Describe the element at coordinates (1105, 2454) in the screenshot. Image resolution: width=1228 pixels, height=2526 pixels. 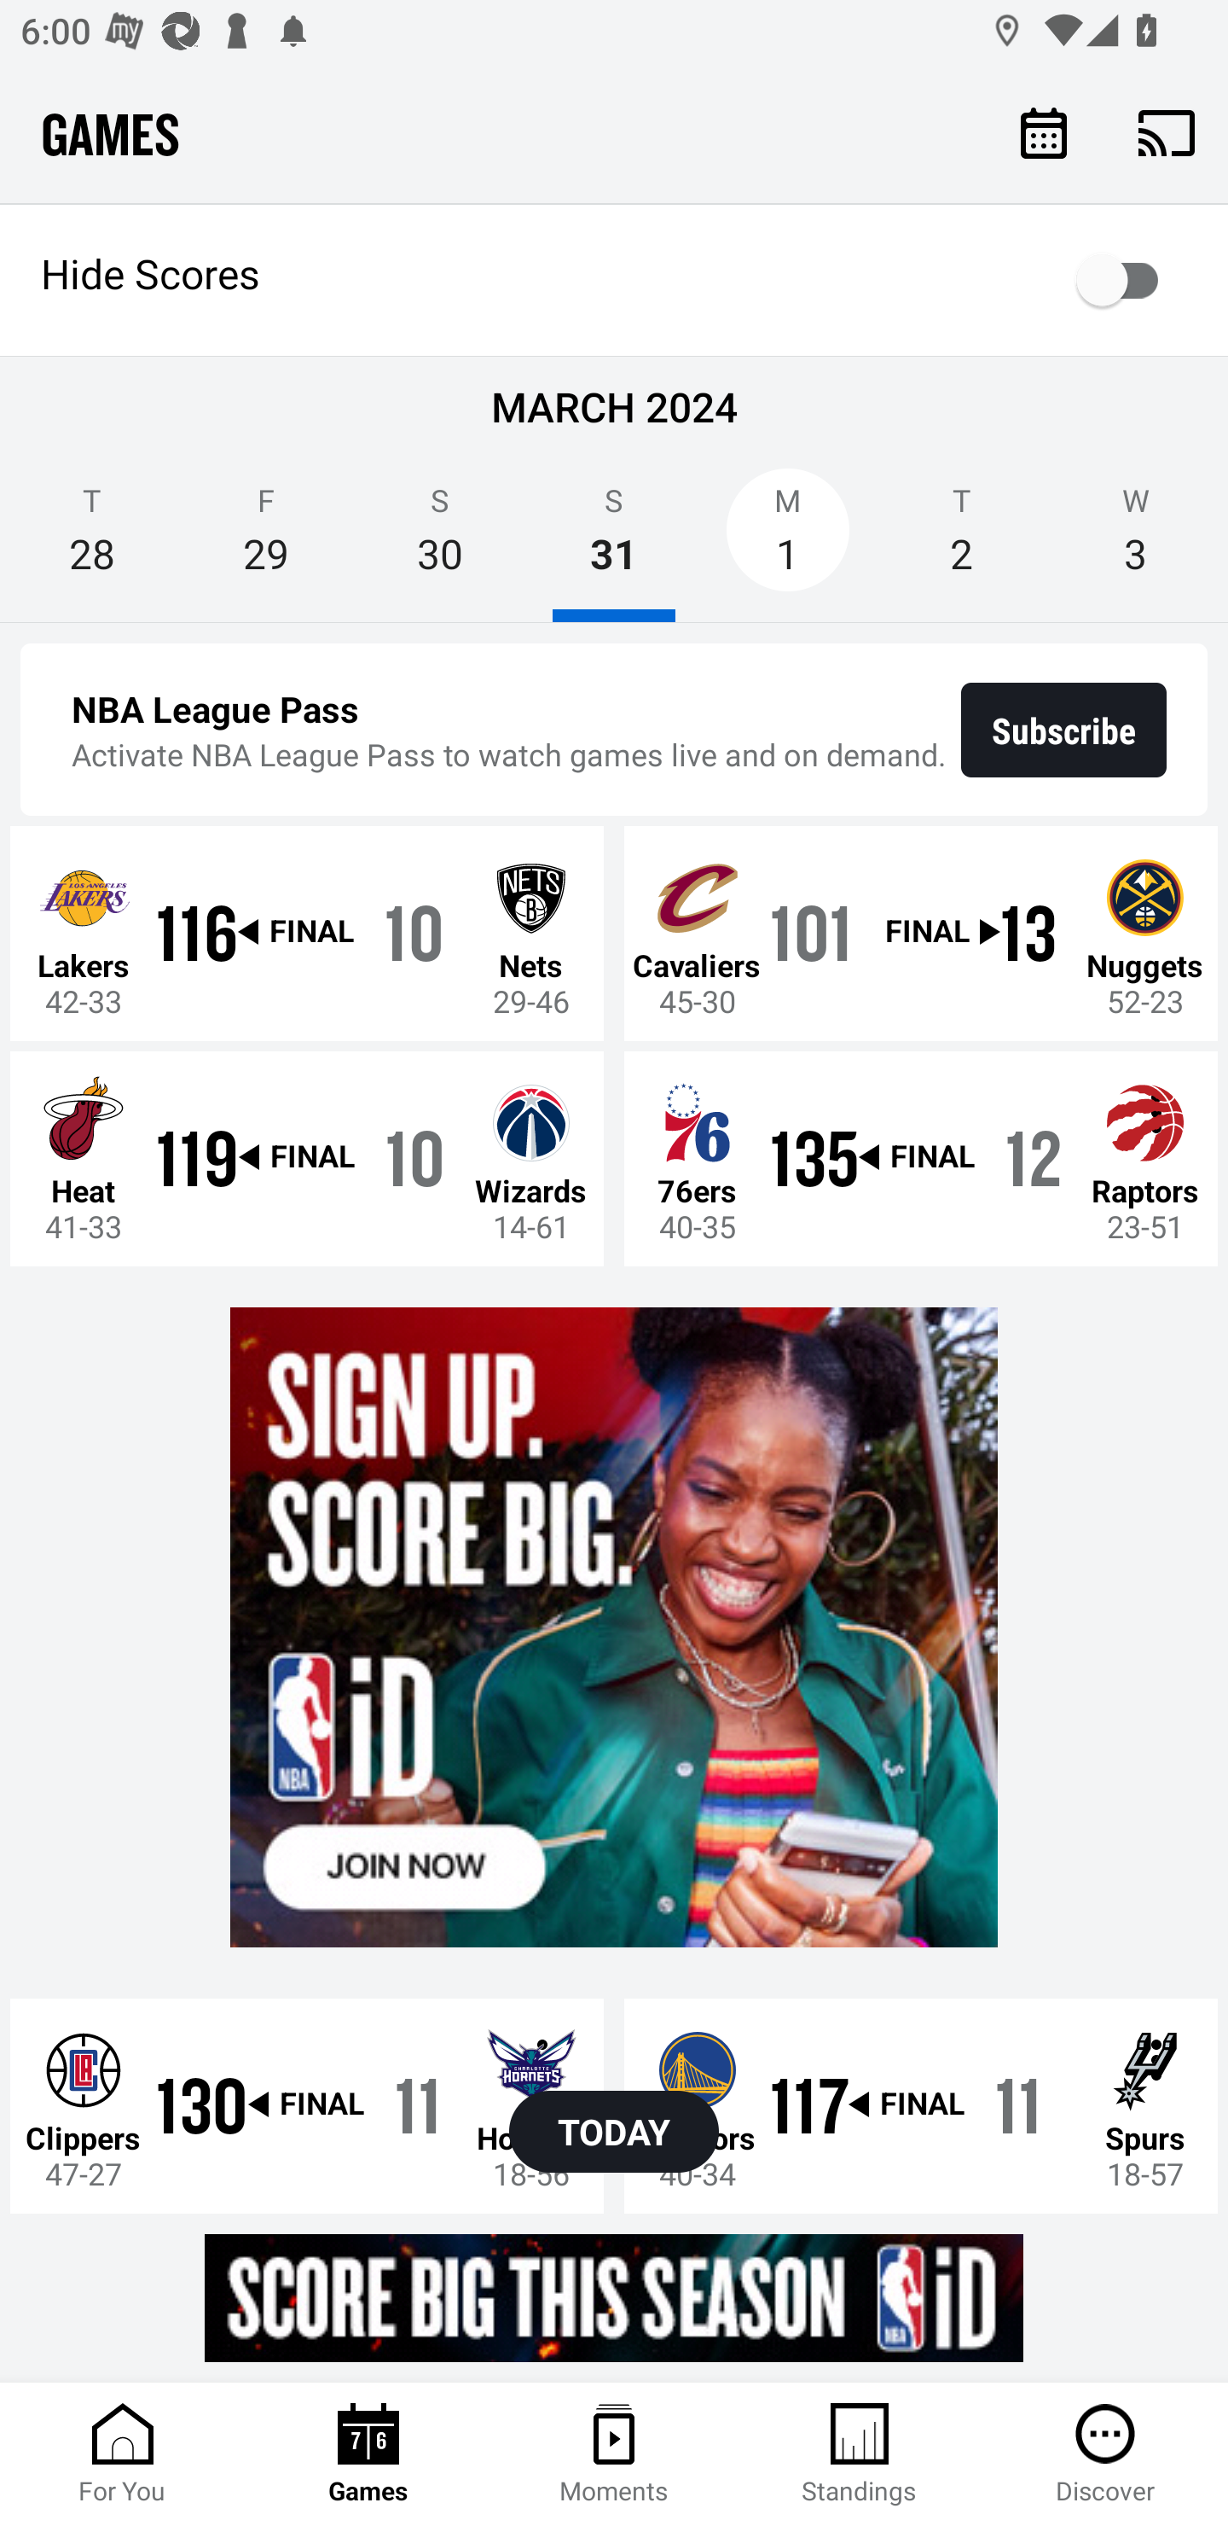
I see `Discover` at that location.